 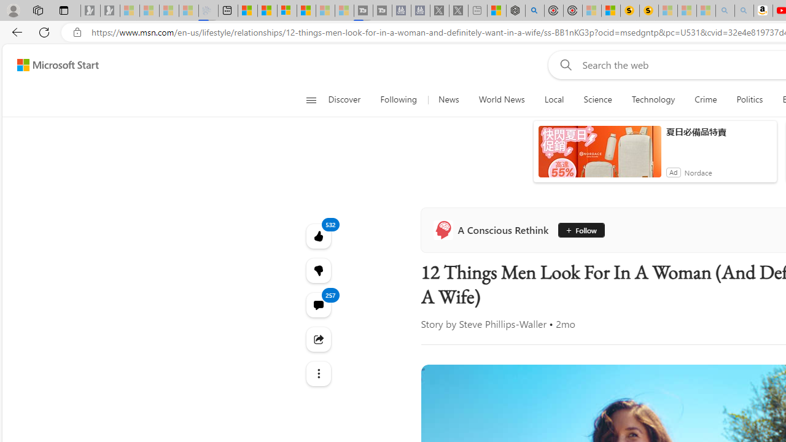 What do you see at coordinates (318, 304) in the screenshot?
I see `View comments 257 Comment` at bounding box center [318, 304].